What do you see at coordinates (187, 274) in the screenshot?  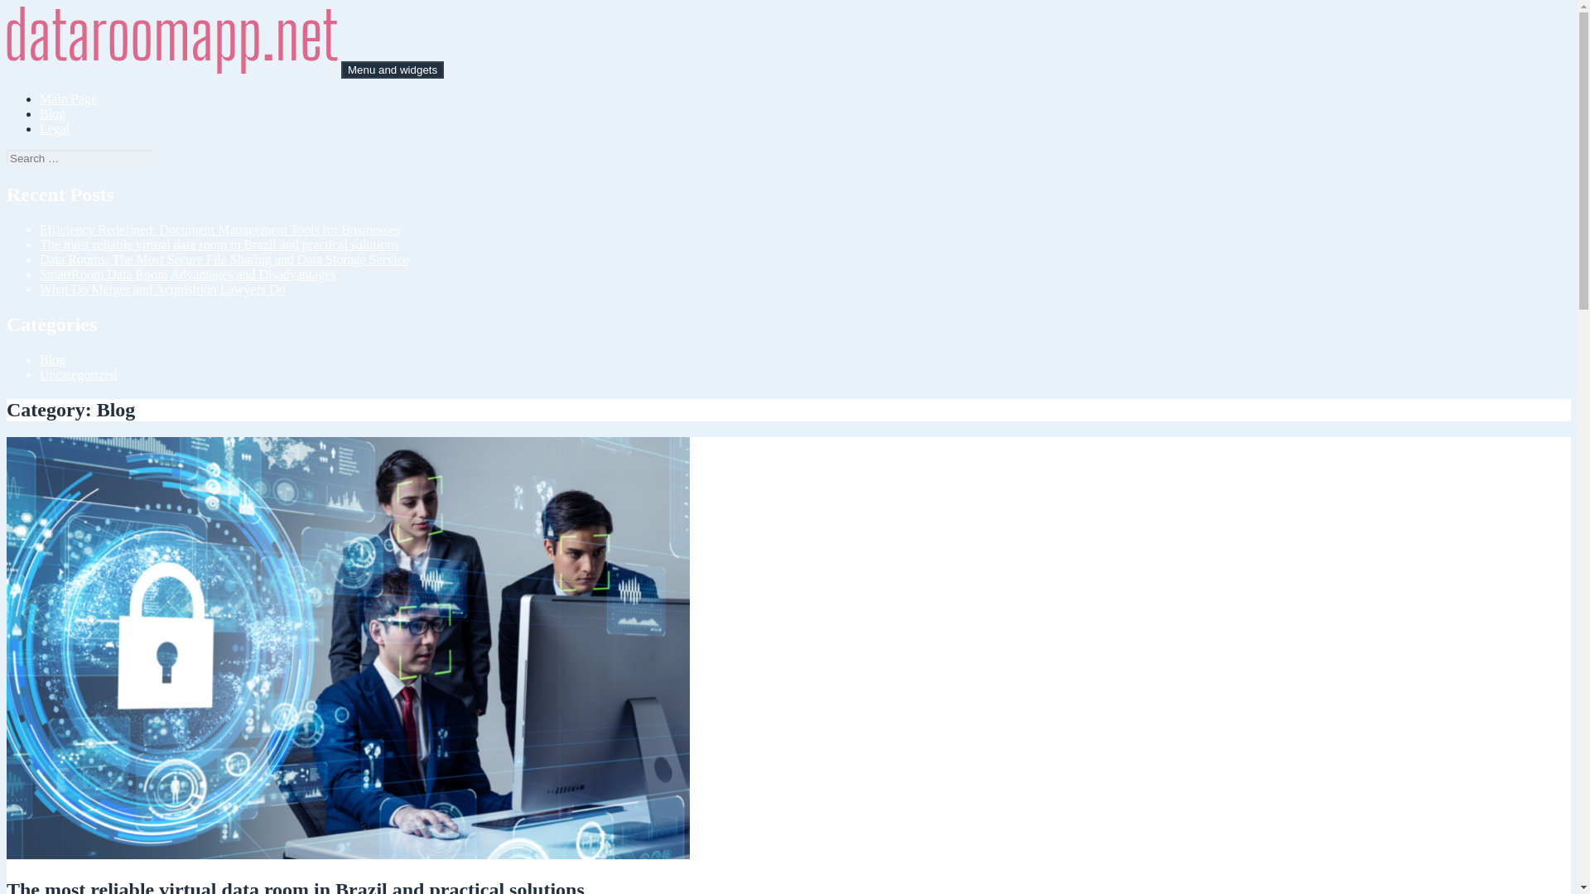 I see `SmartRoom Data Room Advantages and Disadvantages` at bounding box center [187, 274].